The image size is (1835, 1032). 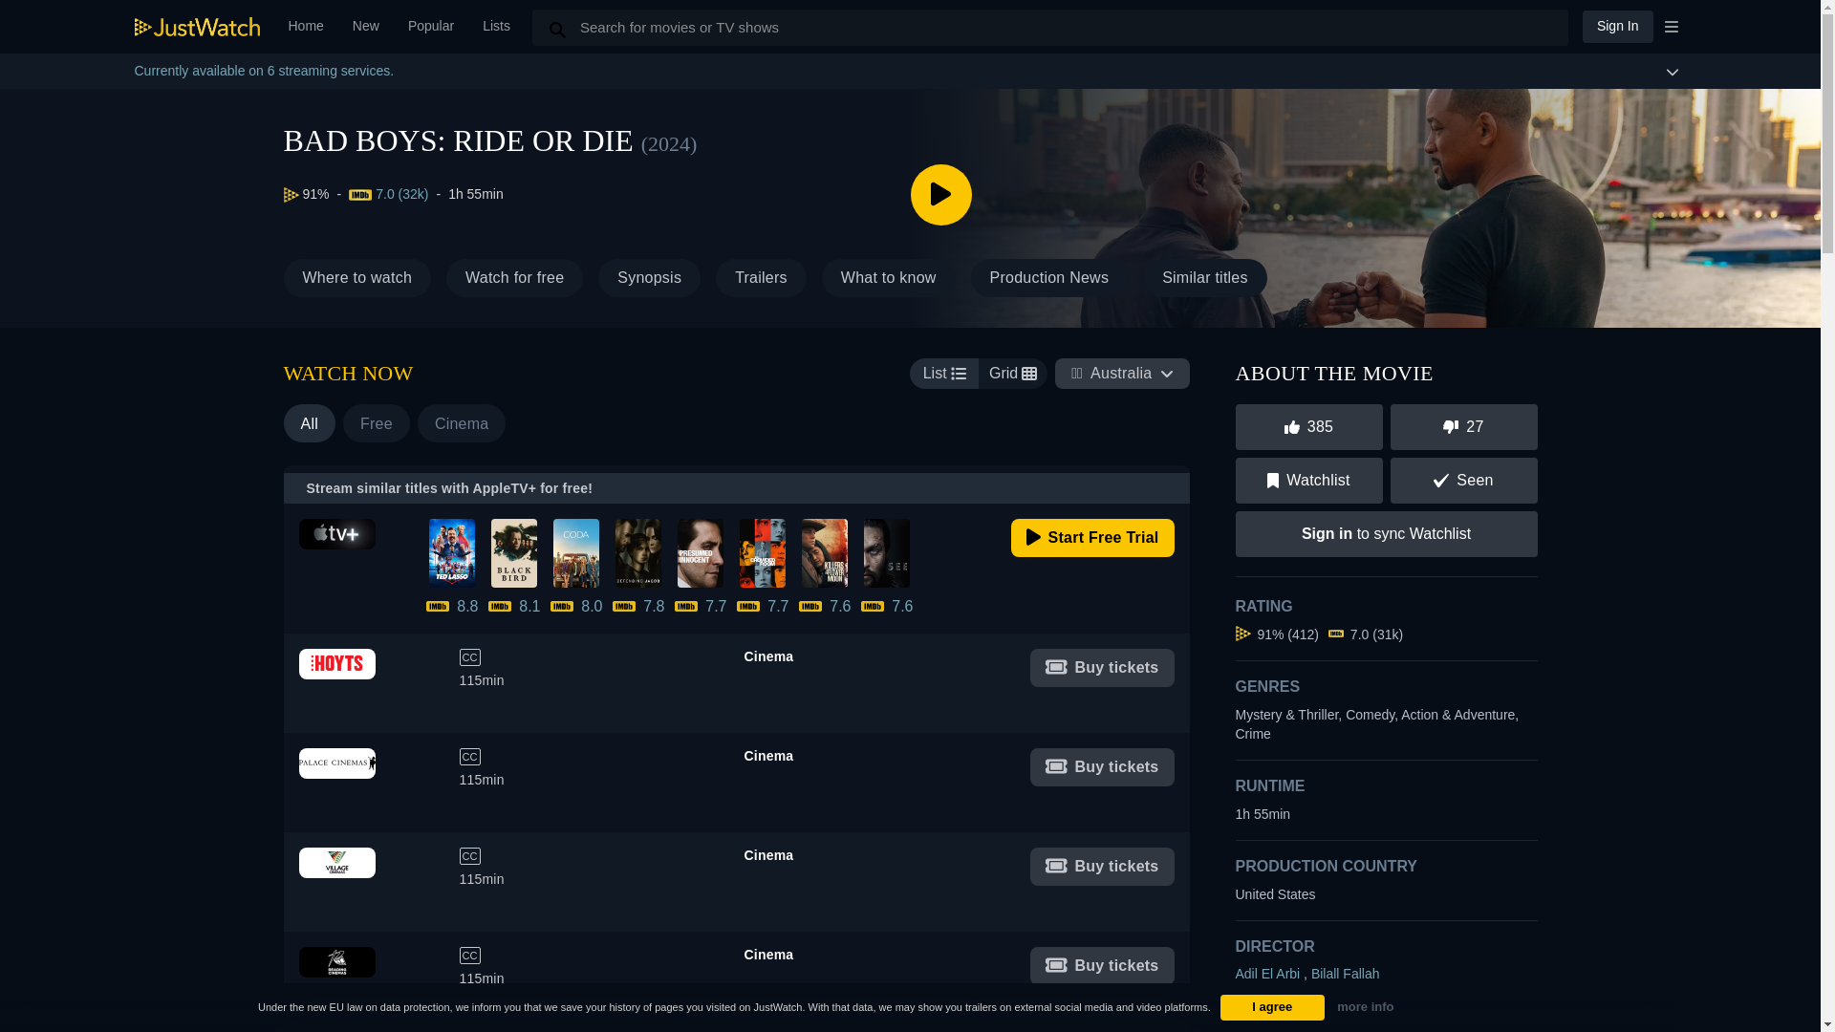 What do you see at coordinates (1101, 866) in the screenshot?
I see `Synopsis` at bounding box center [1101, 866].